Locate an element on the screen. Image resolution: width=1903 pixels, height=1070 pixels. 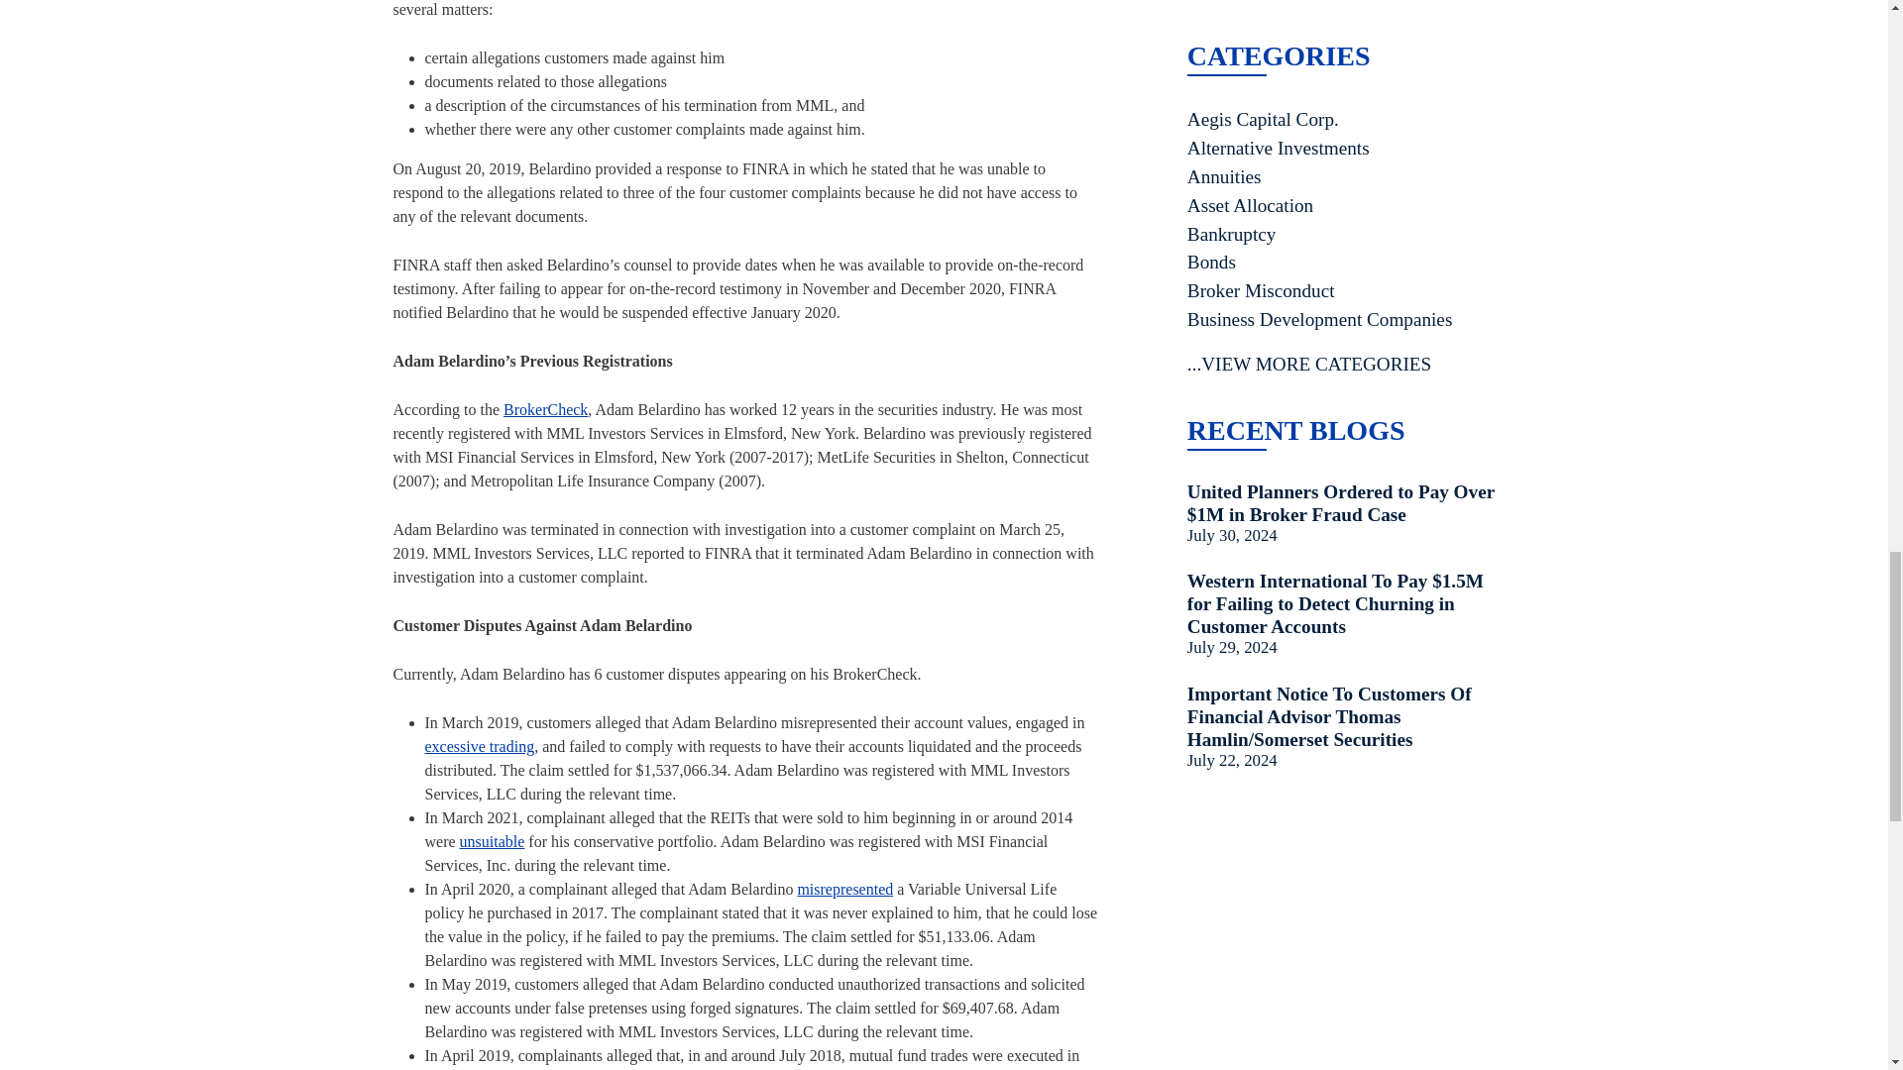
Bonds is located at coordinates (1342, 262).